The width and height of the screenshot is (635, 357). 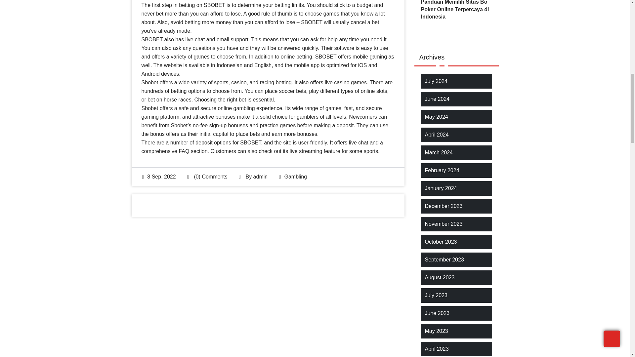 I want to click on May 2024, so click(x=436, y=117).